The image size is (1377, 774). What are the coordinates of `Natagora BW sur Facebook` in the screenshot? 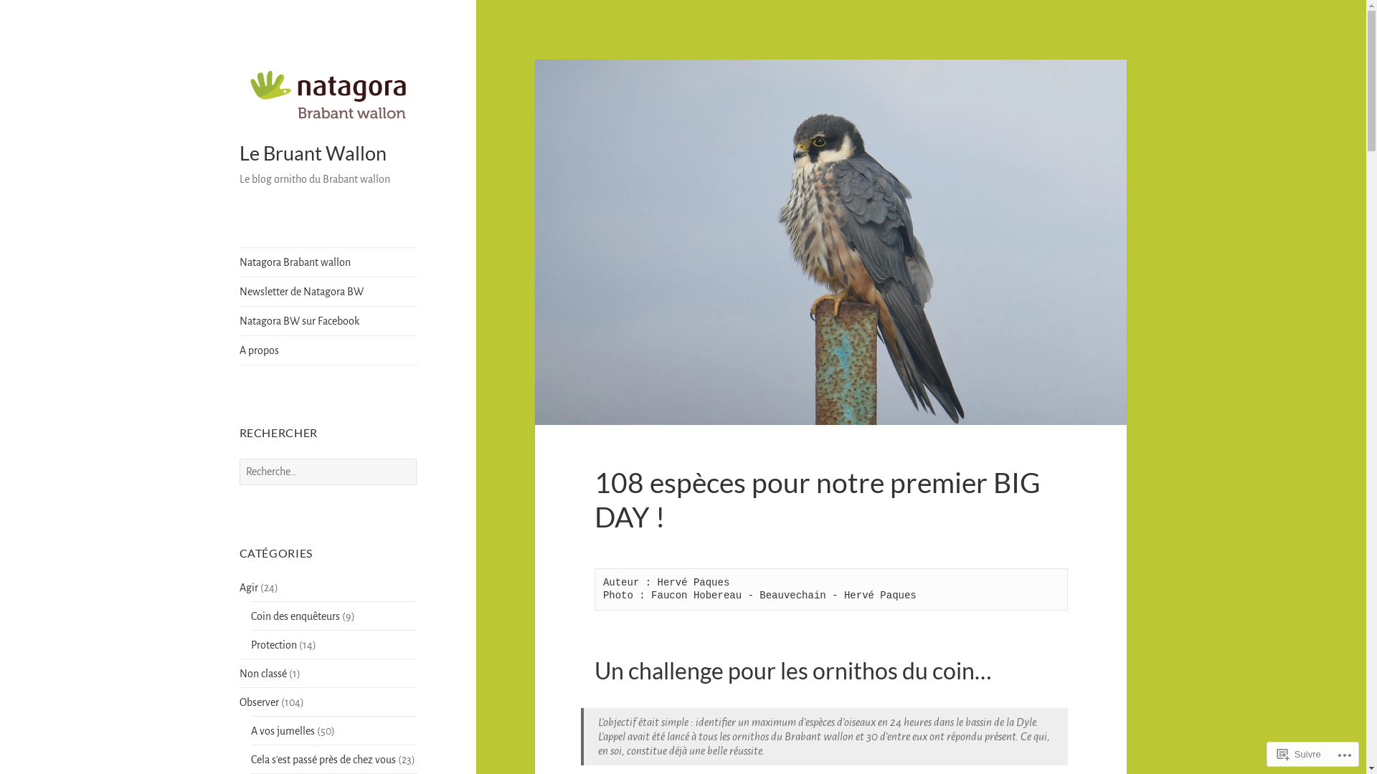 It's located at (328, 321).